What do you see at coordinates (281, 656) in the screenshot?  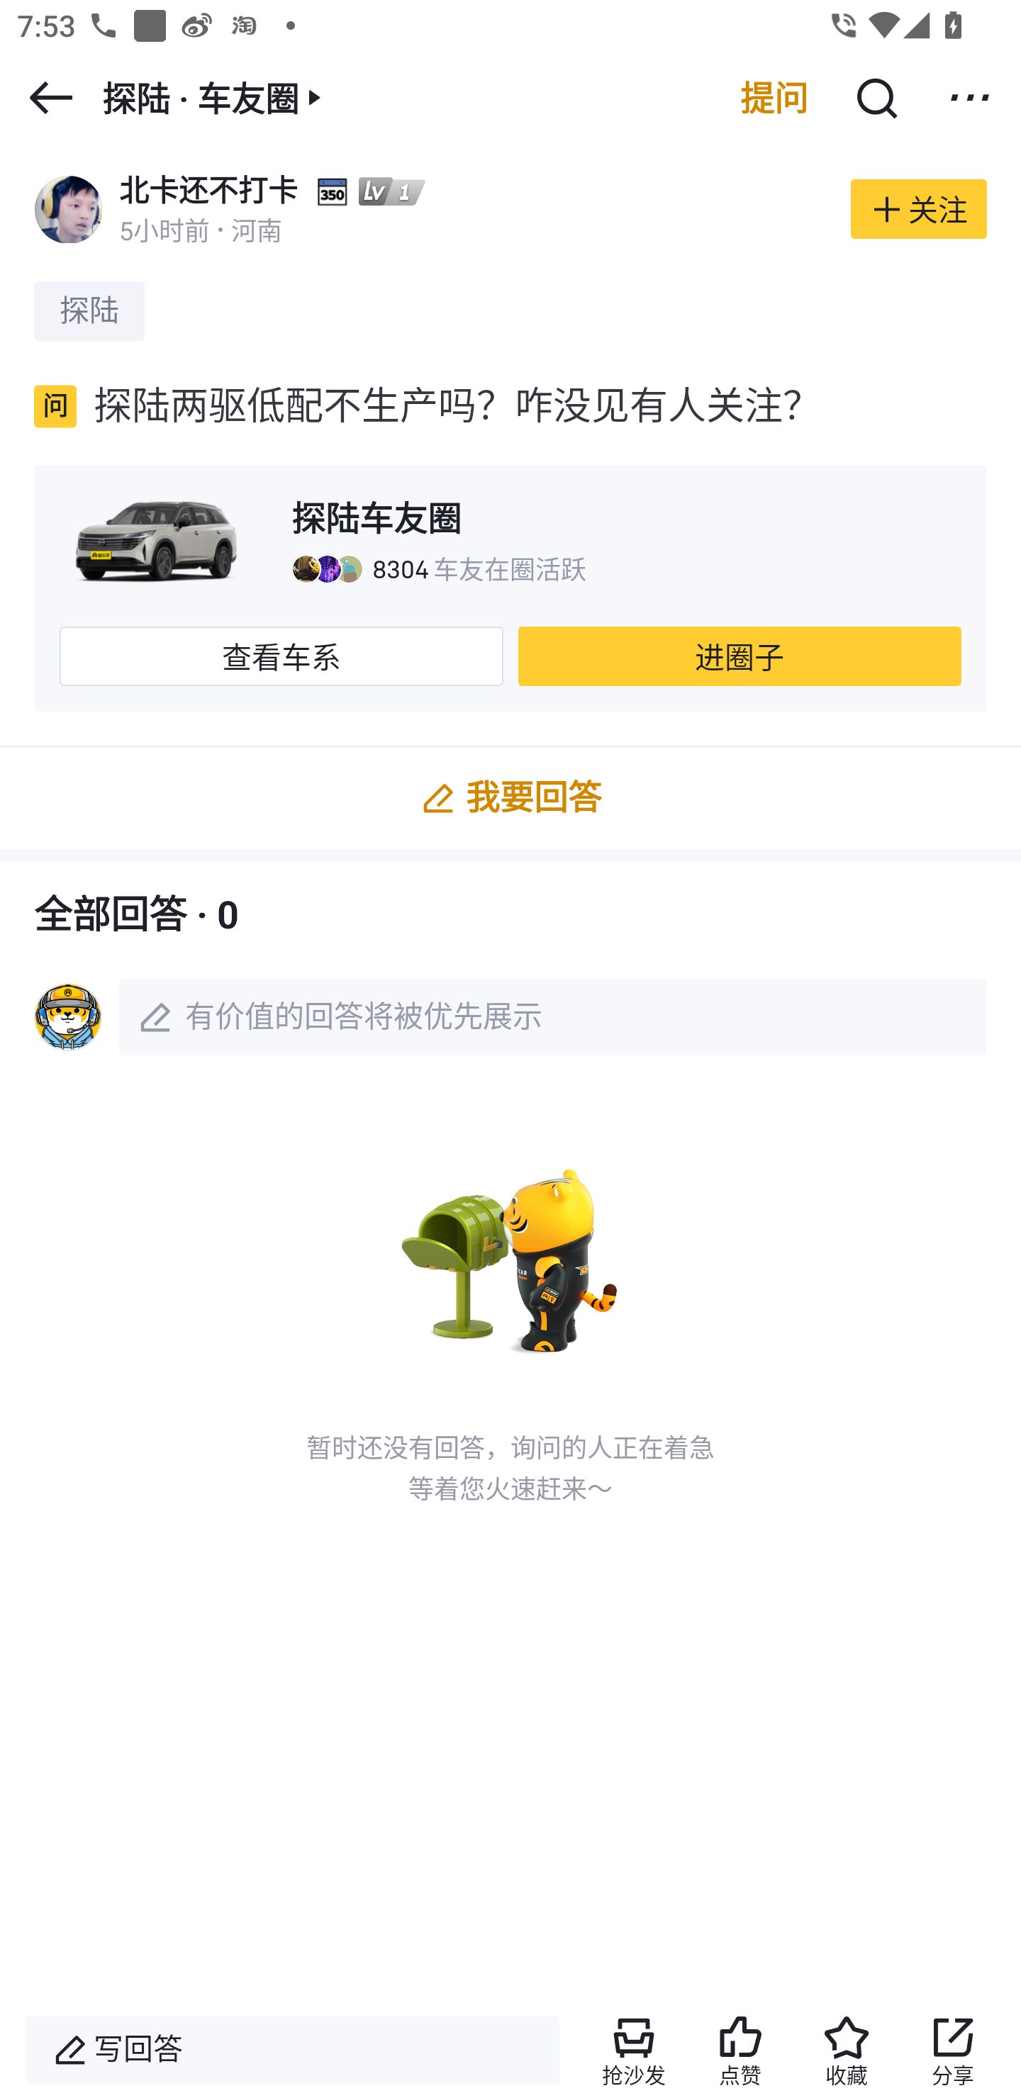 I see `查看车系` at bounding box center [281, 656].